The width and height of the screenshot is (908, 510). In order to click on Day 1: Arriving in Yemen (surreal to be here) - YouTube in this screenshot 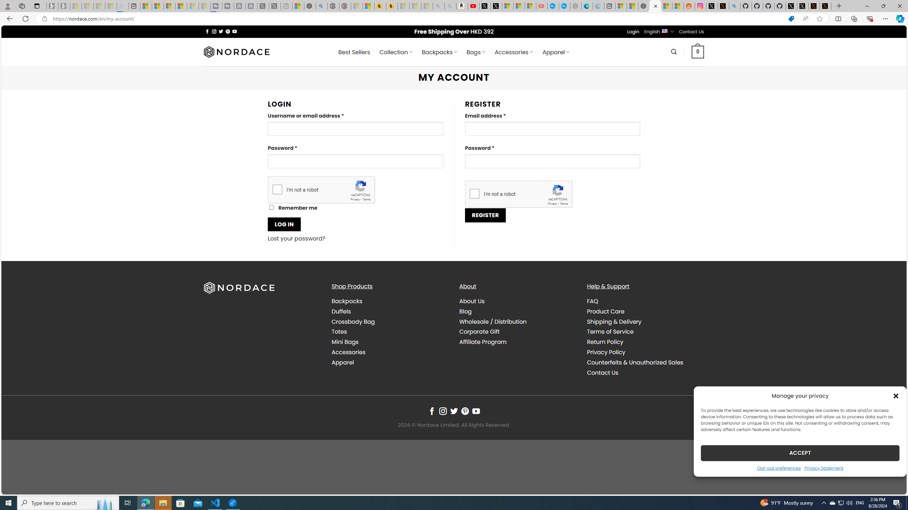, I will do `click(473, 6)`.